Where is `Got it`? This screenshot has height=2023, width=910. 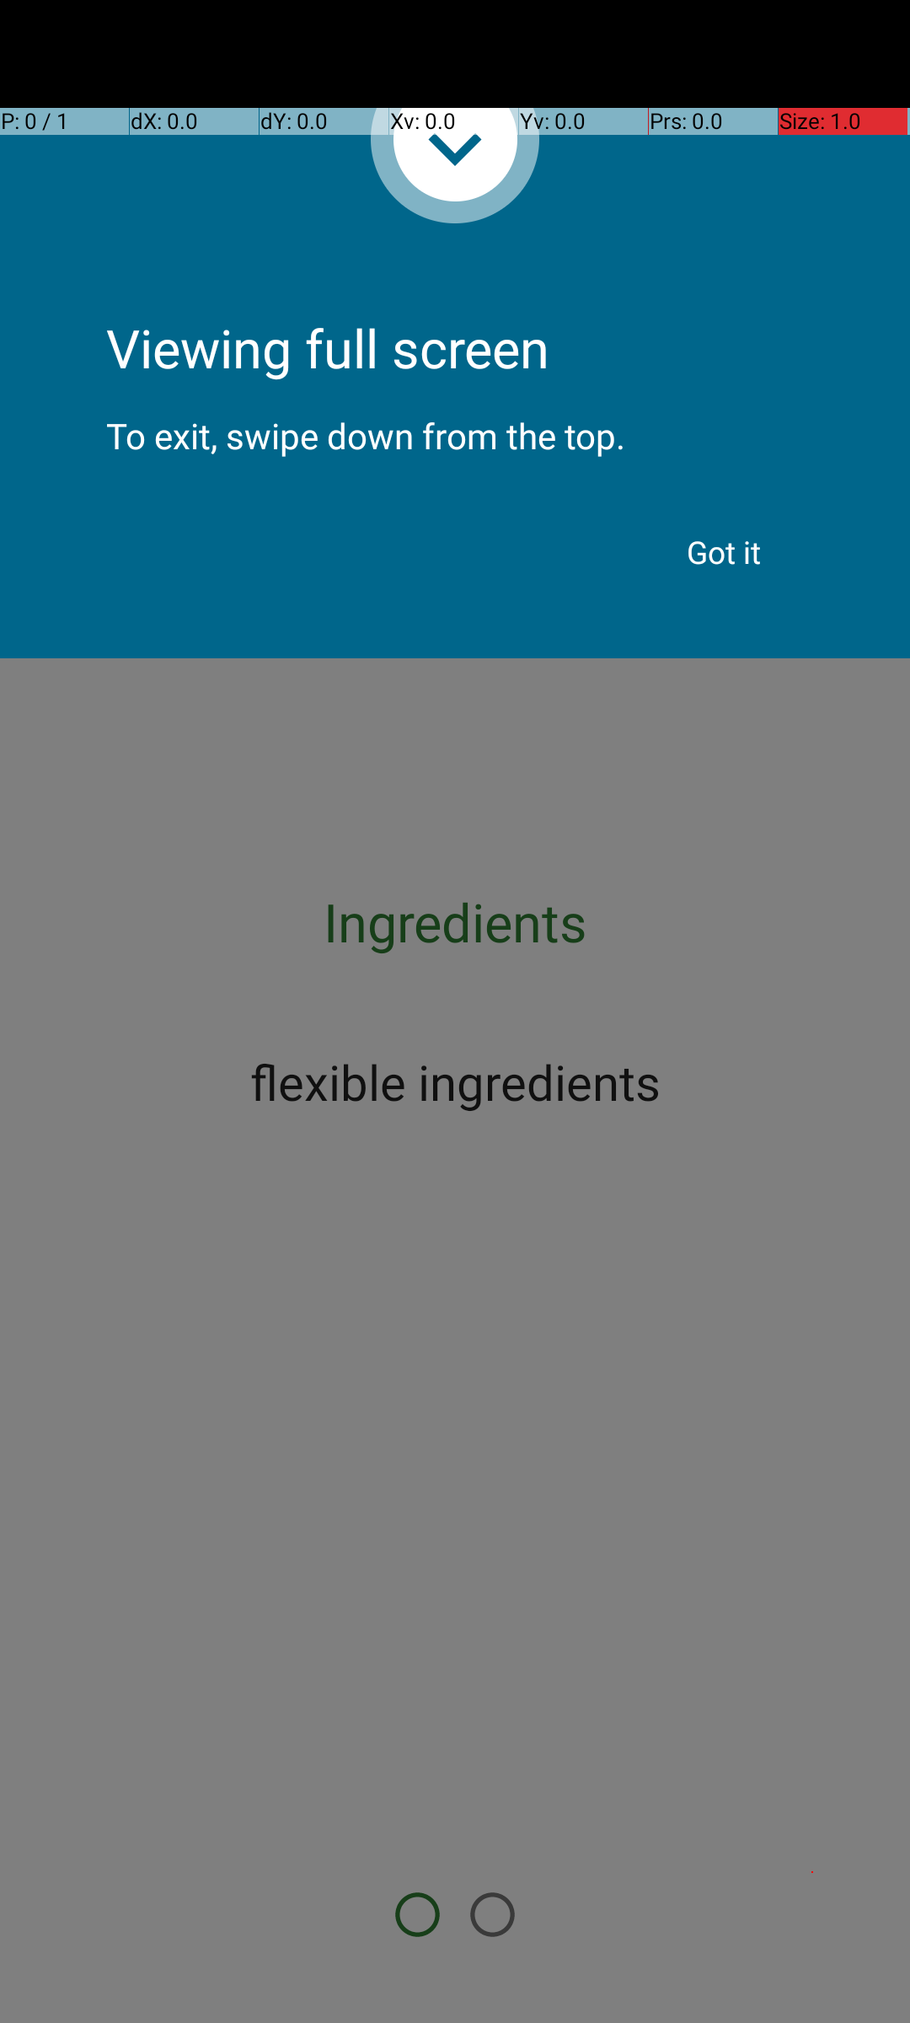 Got it is located at coordinates (725, 552).